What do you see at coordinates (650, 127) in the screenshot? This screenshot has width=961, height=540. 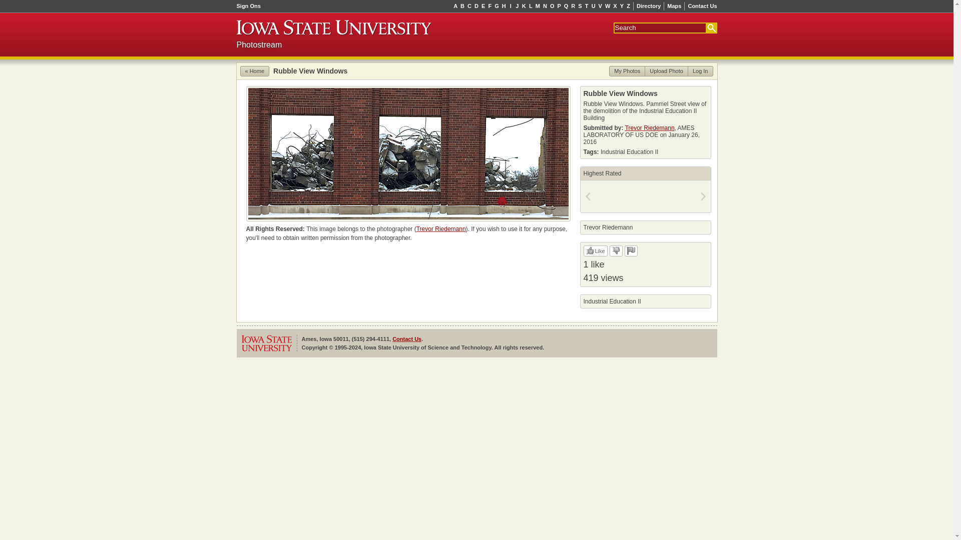 I see `Trevor Riedemann` at bounding box center [650, 127].